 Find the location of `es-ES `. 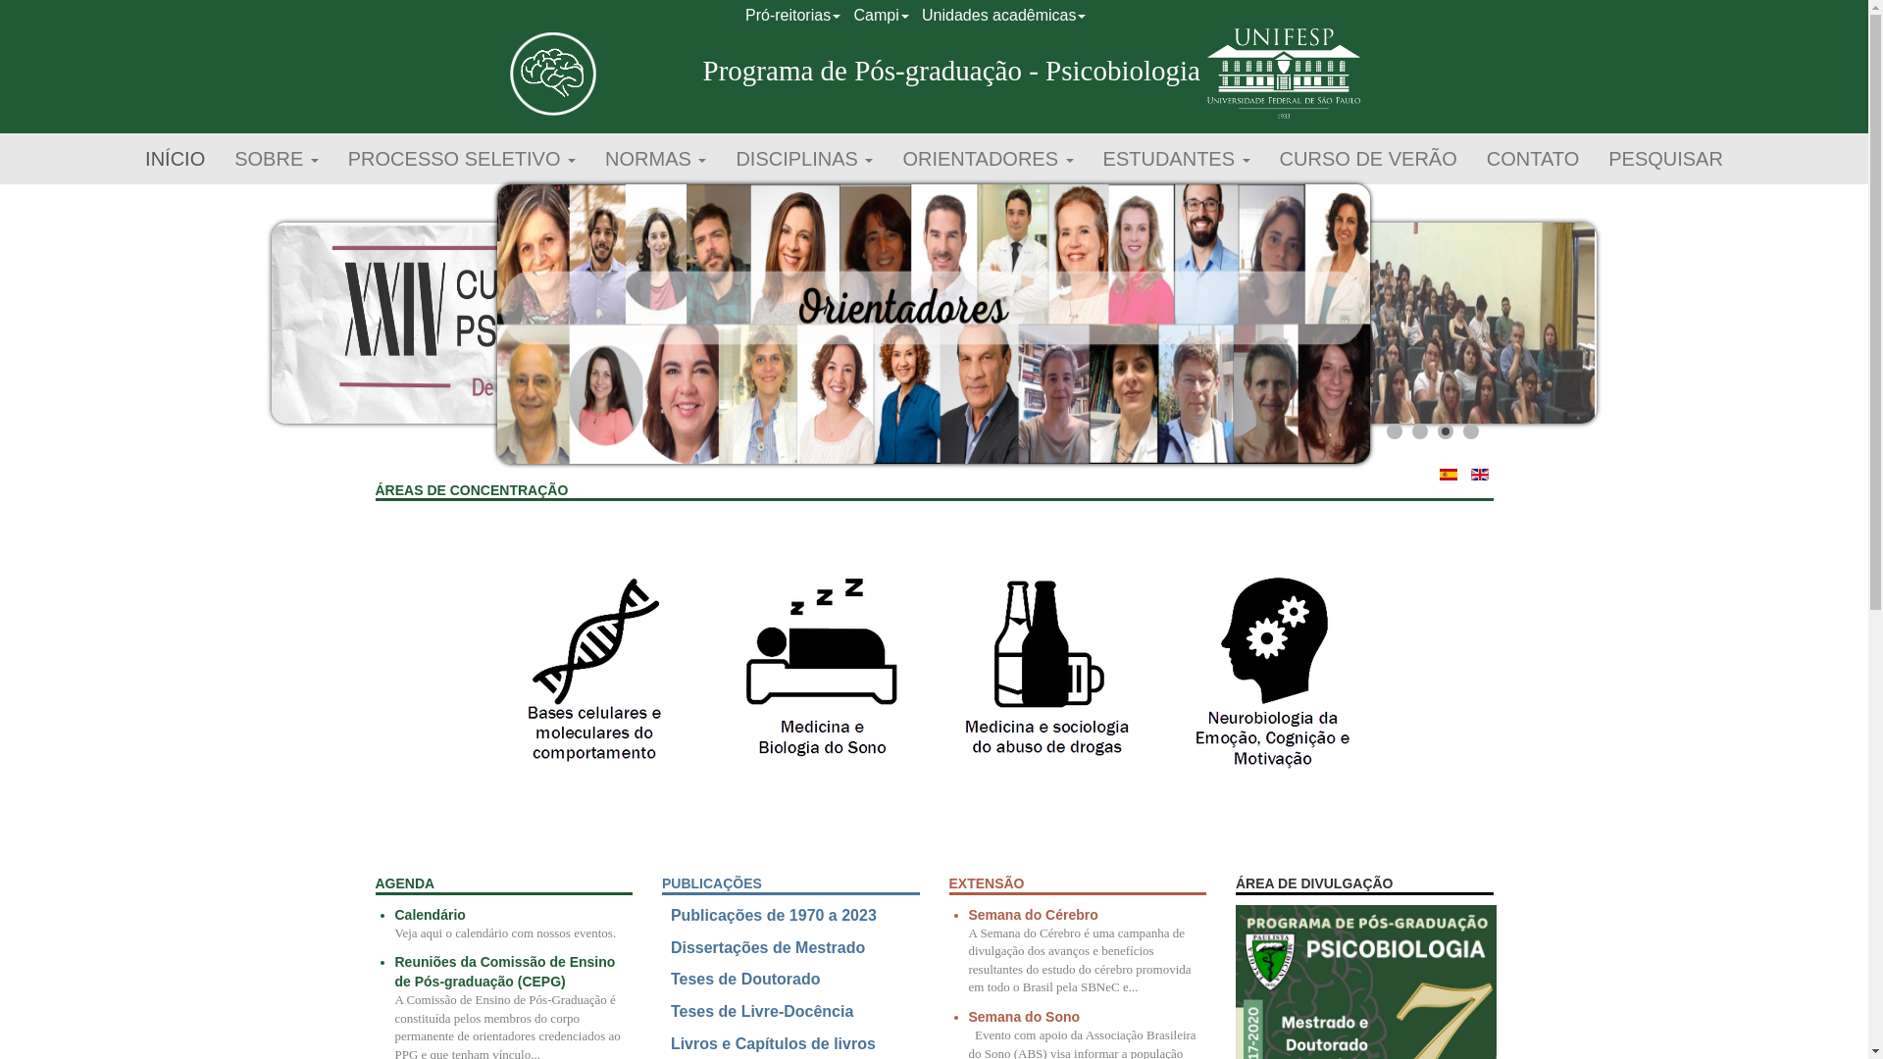

es-ES  is located at coordinates (1449, 475).